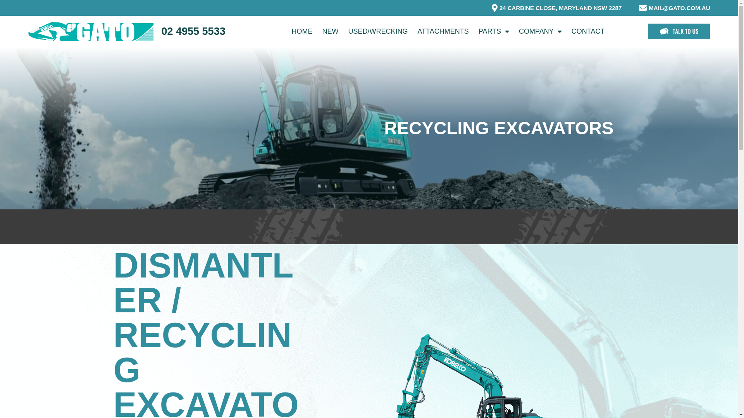 The width and height of the screenshot is (744, 418). What do you see at coordinates (330, 31) in the screenshot?
I see `NEW` at bounding box center [330, 31].